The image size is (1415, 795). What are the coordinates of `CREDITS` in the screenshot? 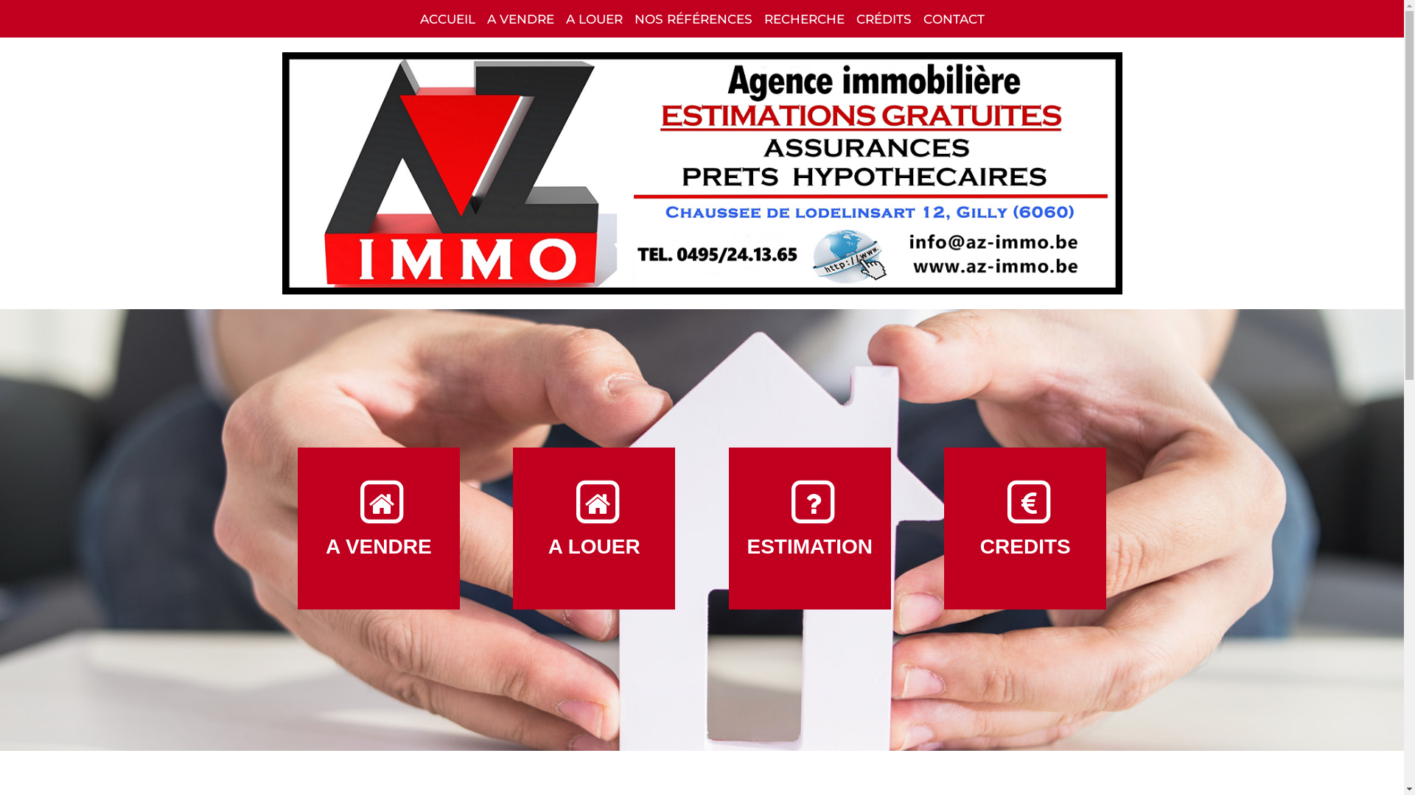 It's located at (1025, 529).